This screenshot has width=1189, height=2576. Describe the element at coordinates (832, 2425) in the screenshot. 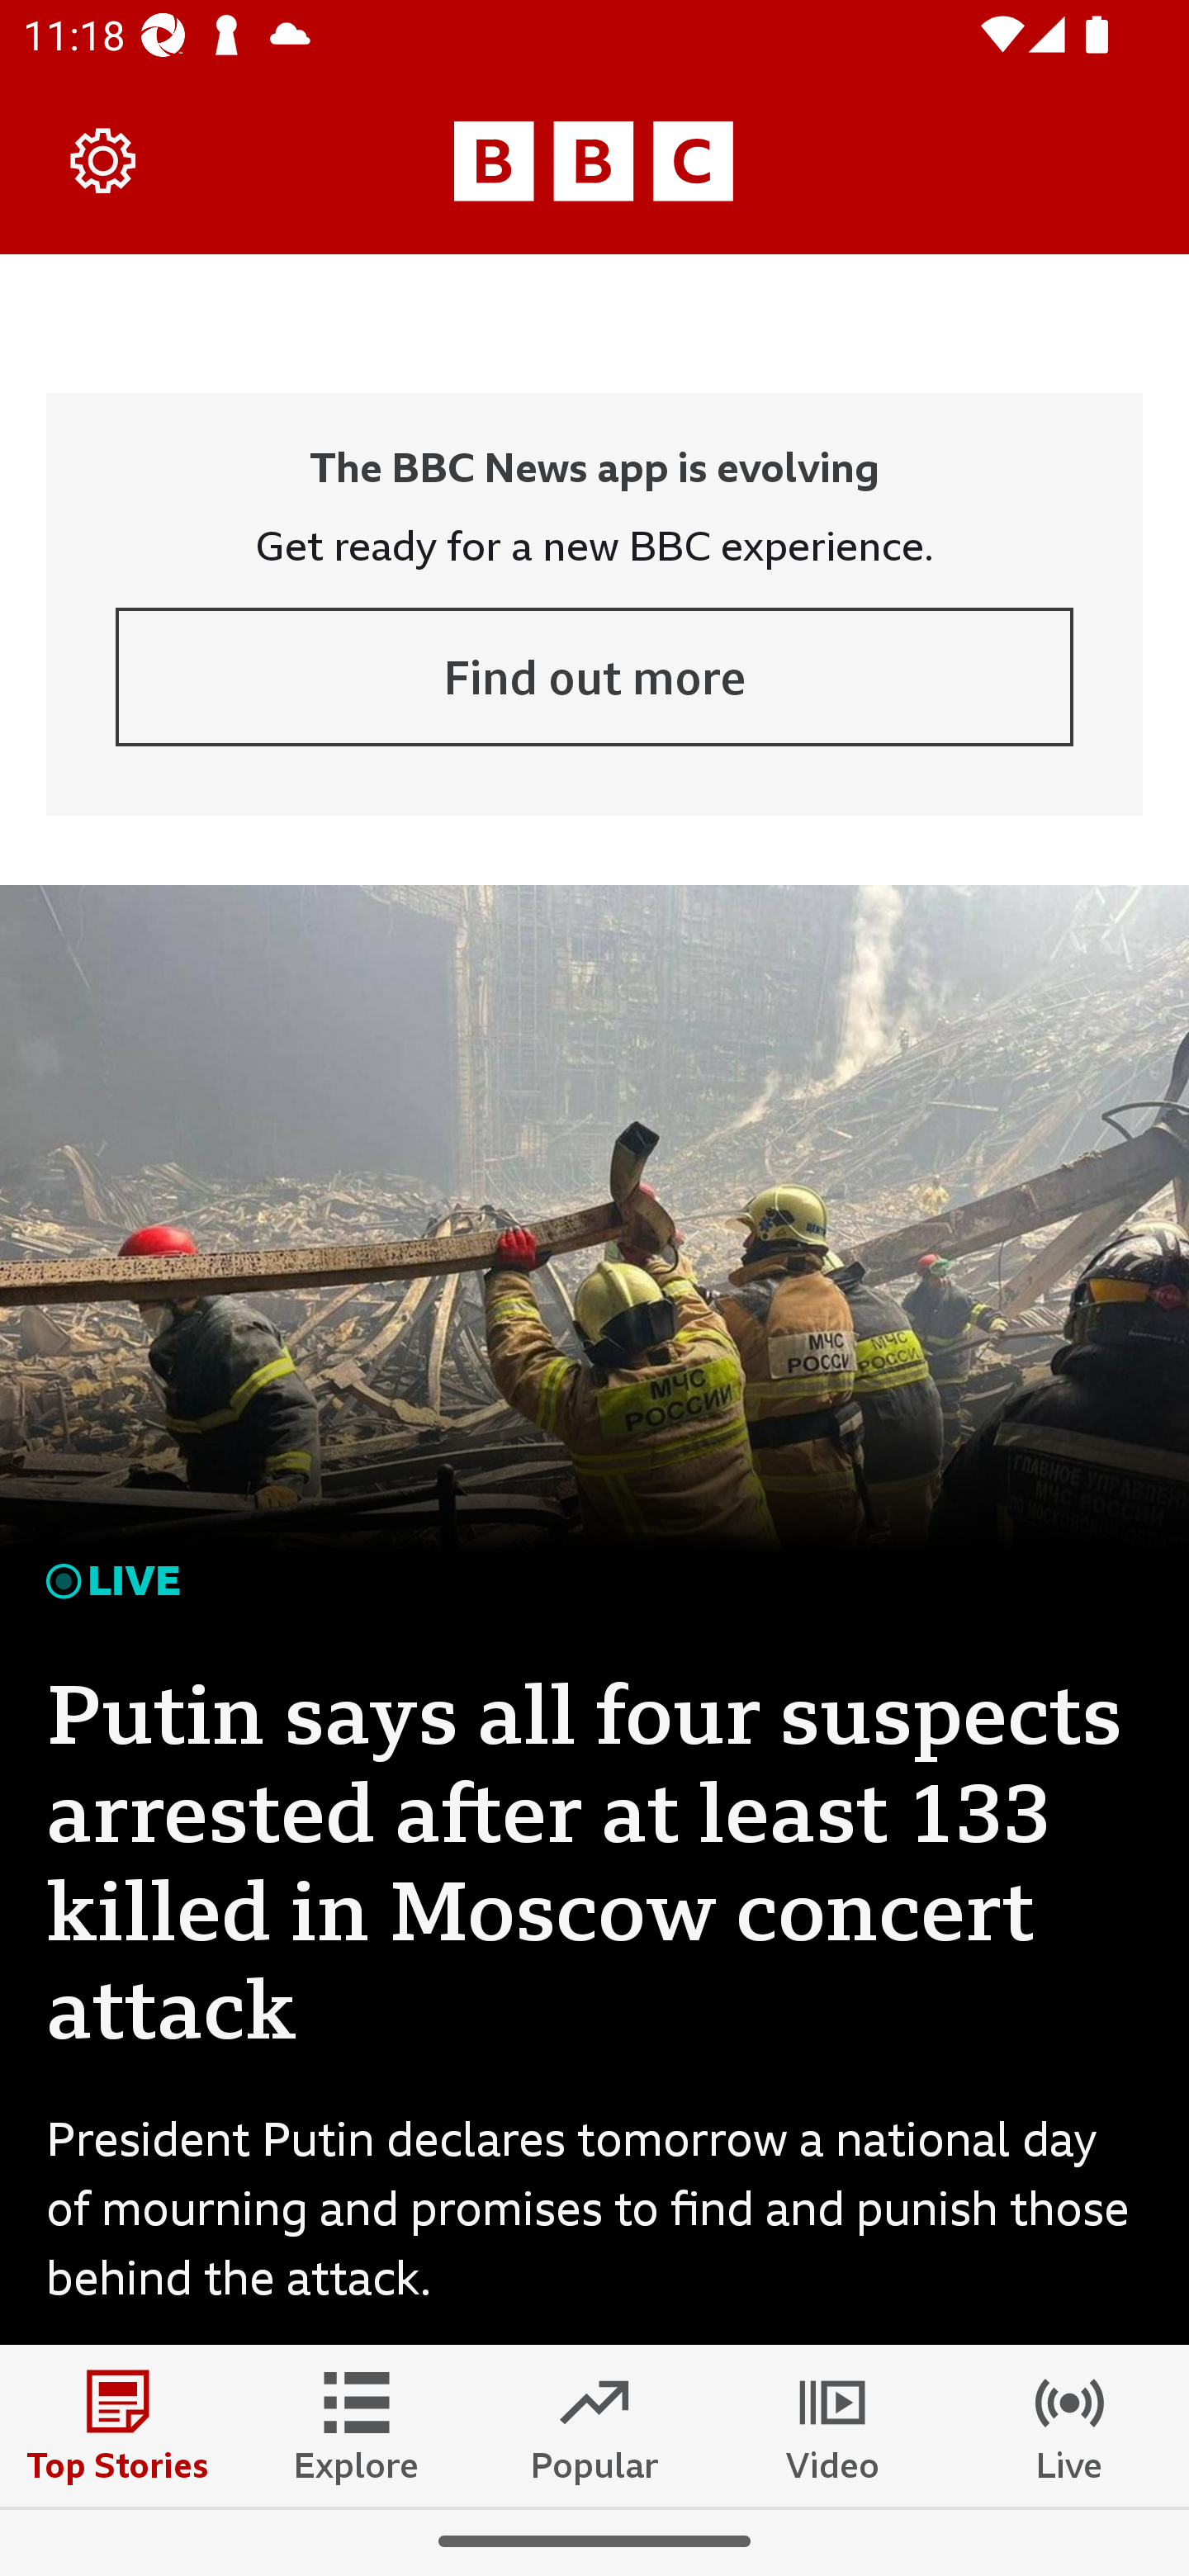

I see `Video` at that location.